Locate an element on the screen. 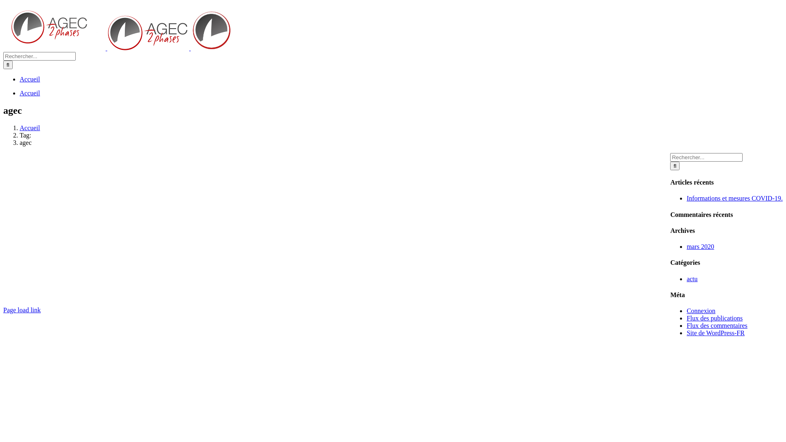 The height and width of the screenshot is (442, 786). Accueil is located at coordinates (30, 93).